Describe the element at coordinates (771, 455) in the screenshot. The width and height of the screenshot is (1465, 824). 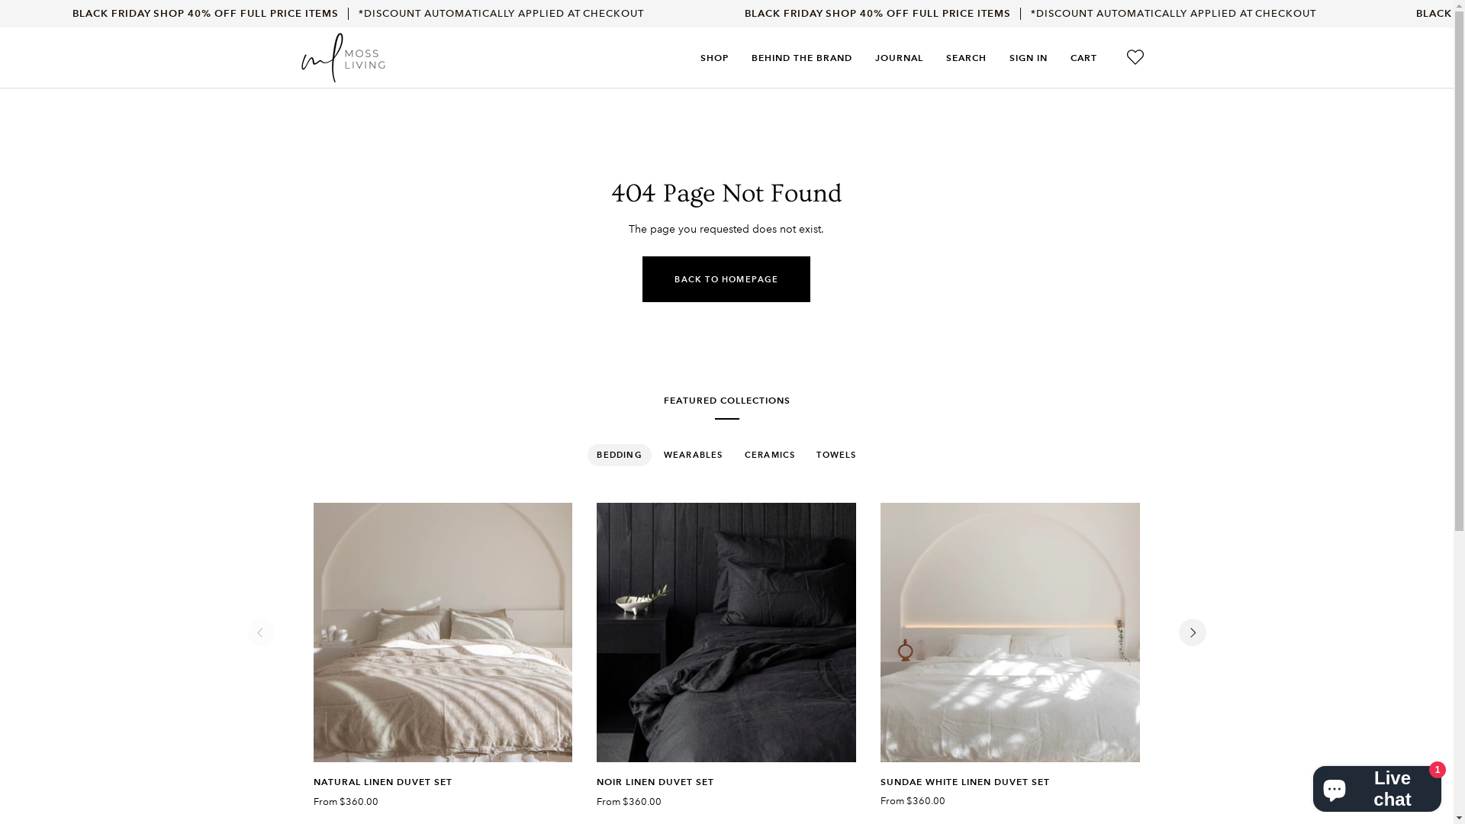
I see `CERAMICS` at that location.